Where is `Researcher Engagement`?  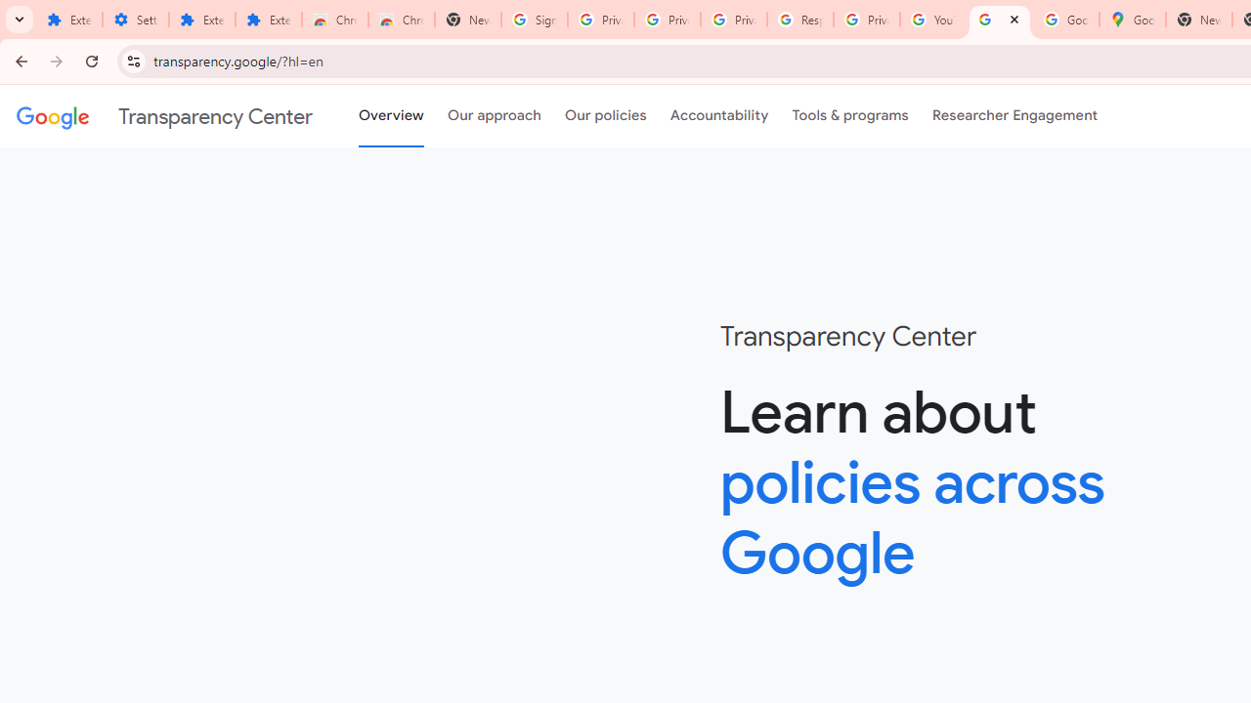
Researcher Engagement is located at coordinates (1014, 116).